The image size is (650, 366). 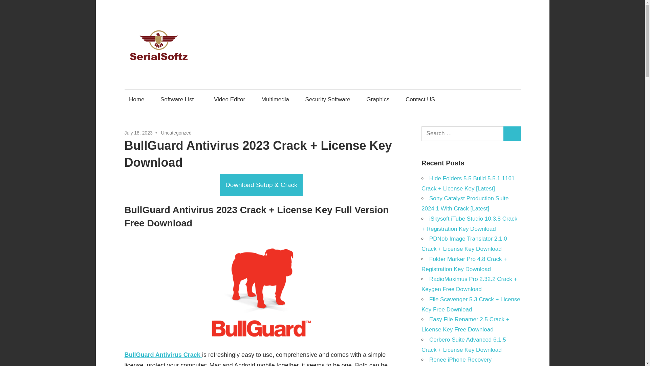 I want to click on Uncategorized, so click(x=176, y=133).